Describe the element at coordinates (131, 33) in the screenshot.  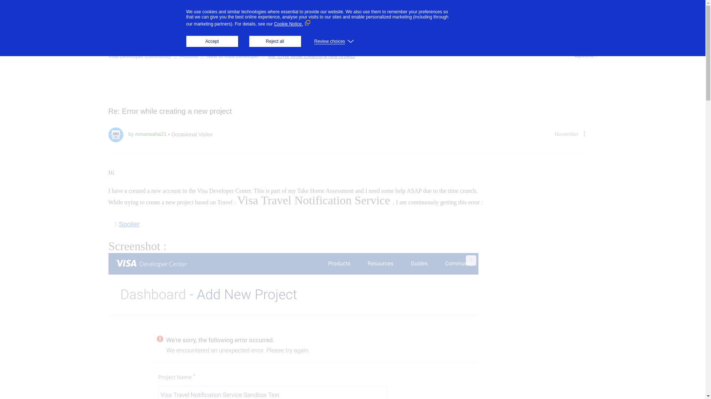
I see `Community Home` at that location.